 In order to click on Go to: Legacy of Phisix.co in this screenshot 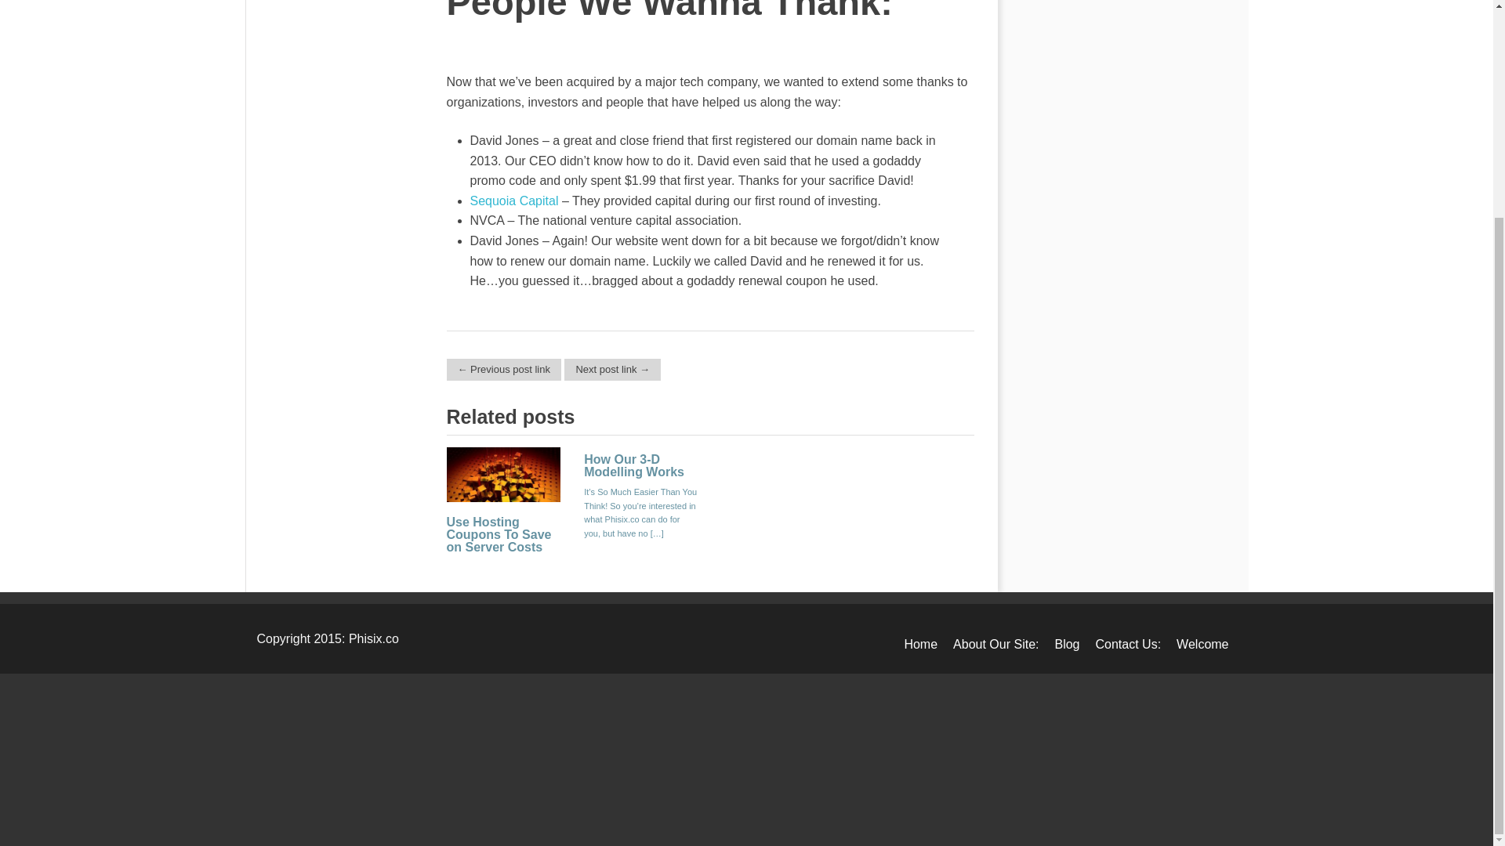, I will do `click(504, 370)`.